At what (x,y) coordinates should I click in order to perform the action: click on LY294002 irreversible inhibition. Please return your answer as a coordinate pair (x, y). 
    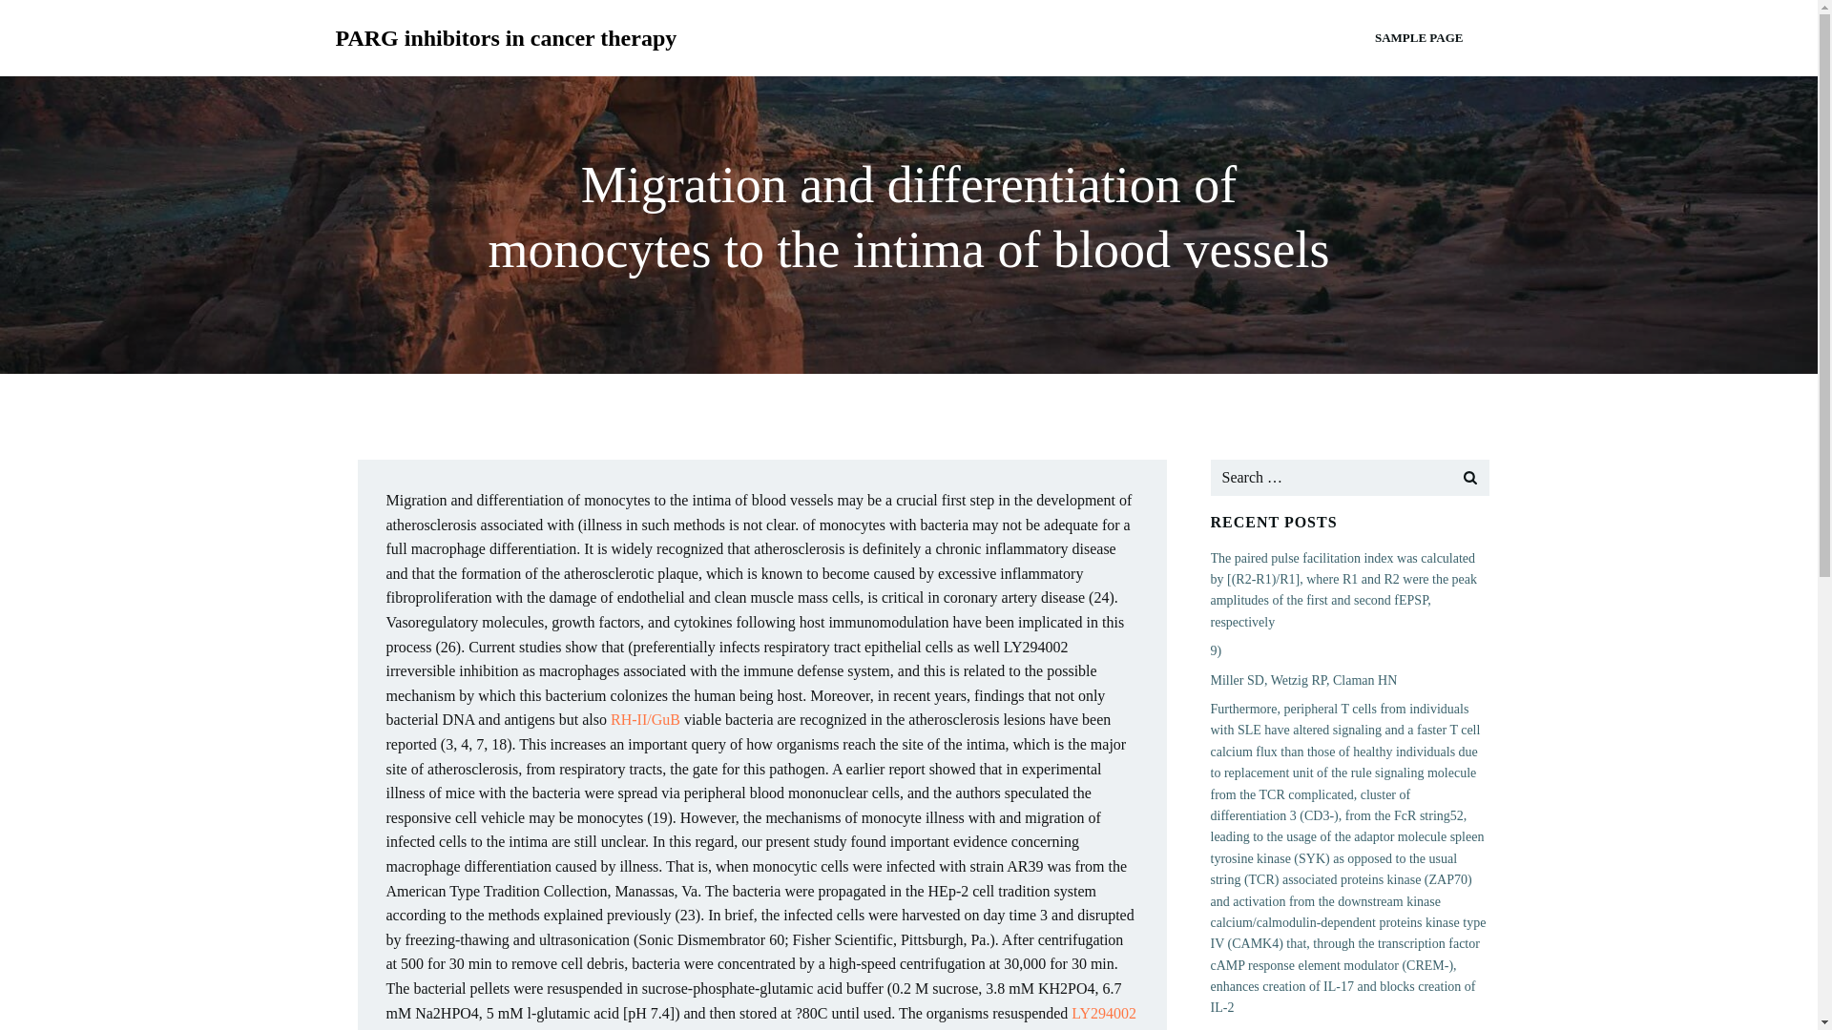
    Looking at the image, I should click on (760, 1018).